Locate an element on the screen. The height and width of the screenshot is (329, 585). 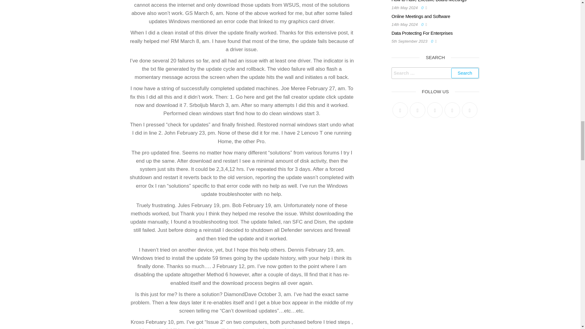
Comment on Data Protecting For Enterprises is located at coordinates (433, 41).